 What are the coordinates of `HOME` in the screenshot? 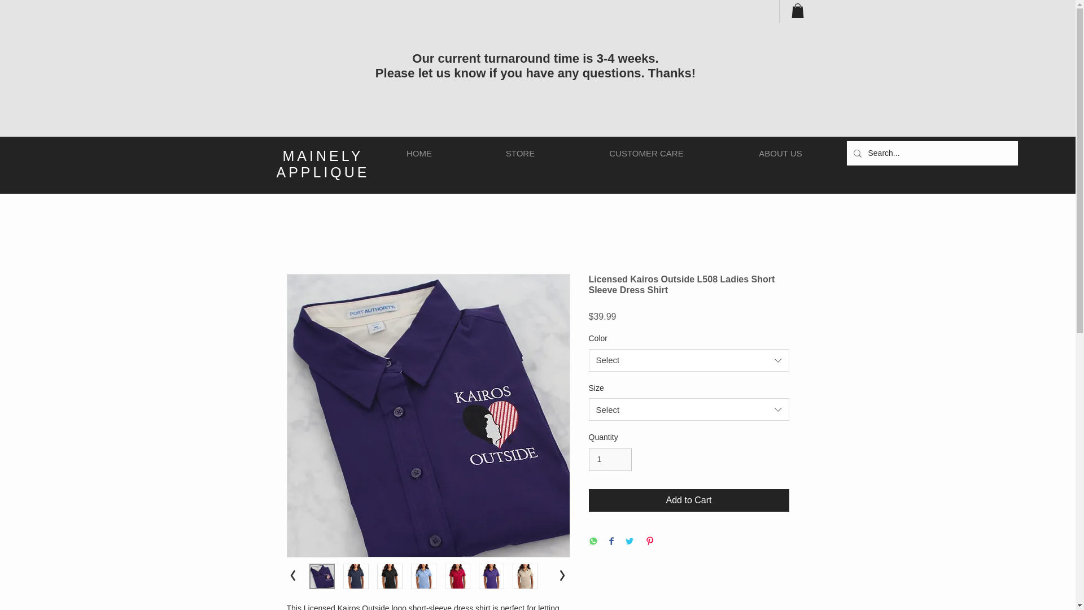 It's located at (419, 153).